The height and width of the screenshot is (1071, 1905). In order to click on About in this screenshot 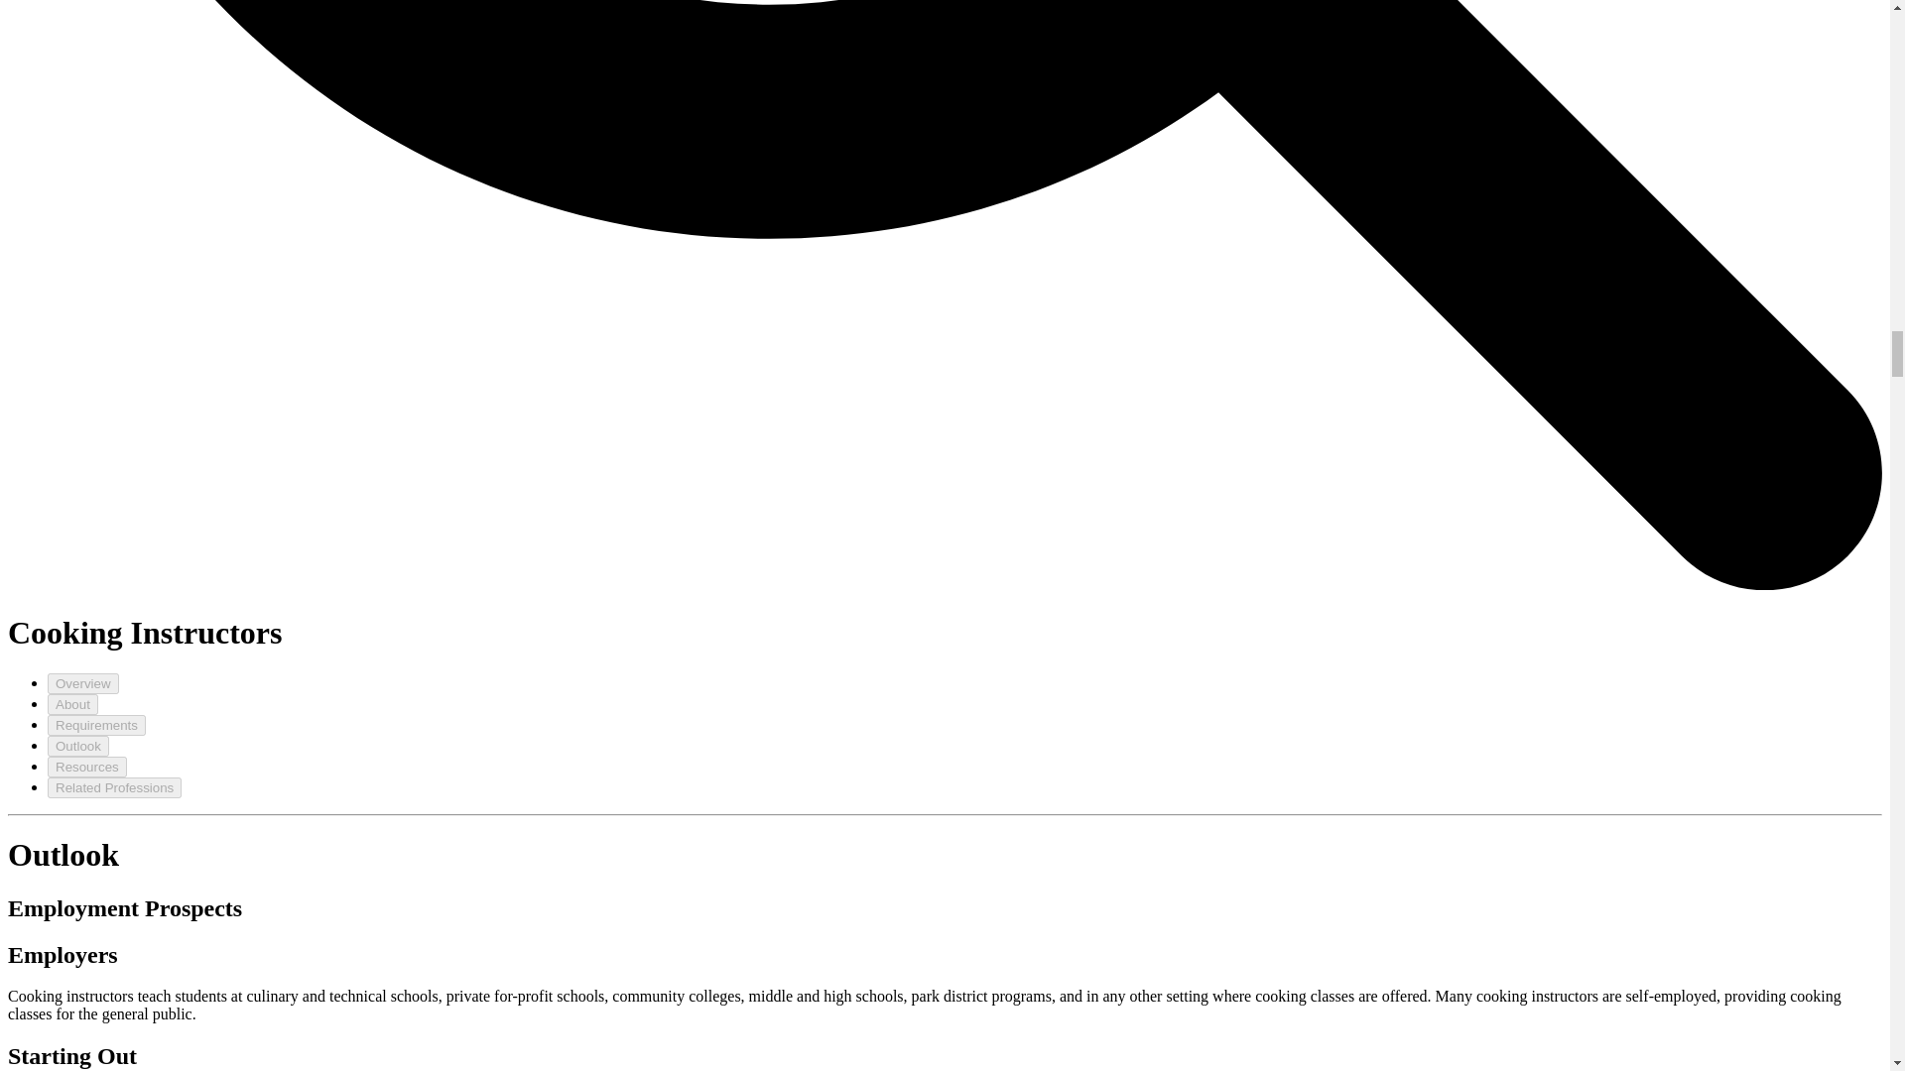, I will do `click(73, 704)`.